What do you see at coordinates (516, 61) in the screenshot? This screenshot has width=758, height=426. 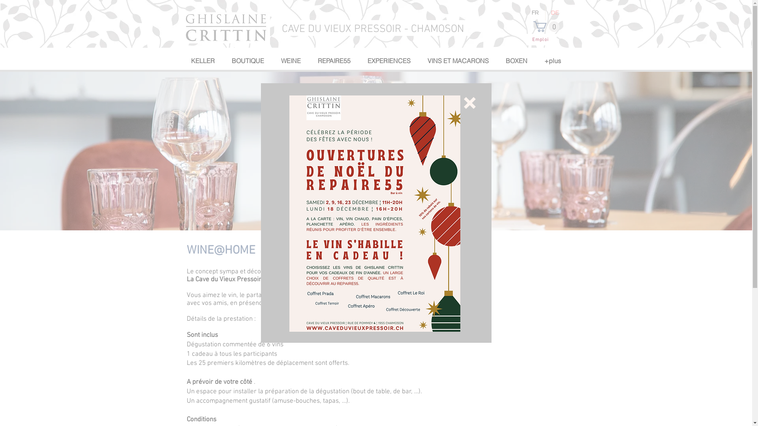 I see `BOXEN` at bounding box center [516, 61].